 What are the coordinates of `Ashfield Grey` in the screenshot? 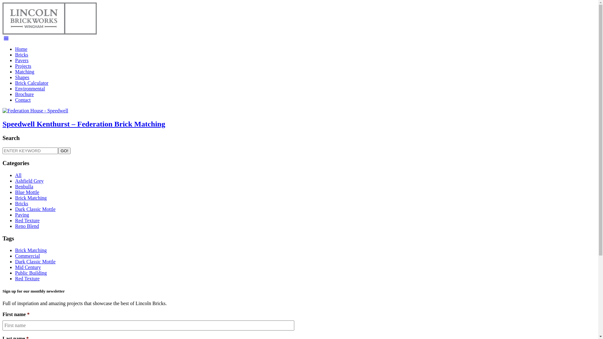 It's located at (30, 181).